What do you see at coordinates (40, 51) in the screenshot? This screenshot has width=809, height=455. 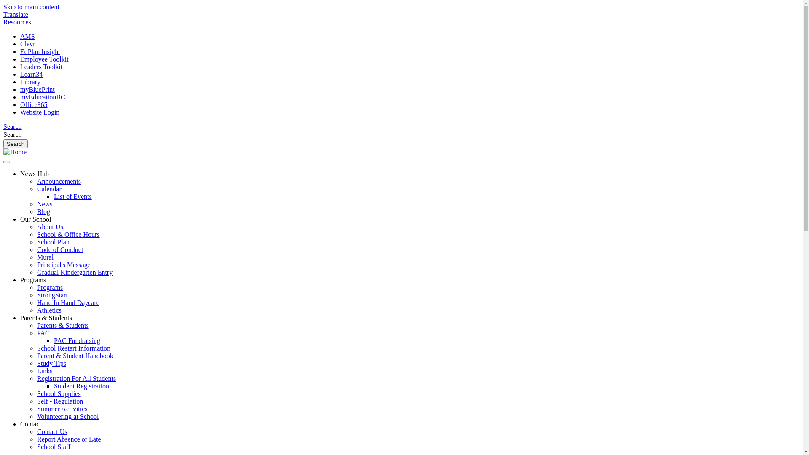 I see `EdPlan Insight` at bounding box center [40, 51].